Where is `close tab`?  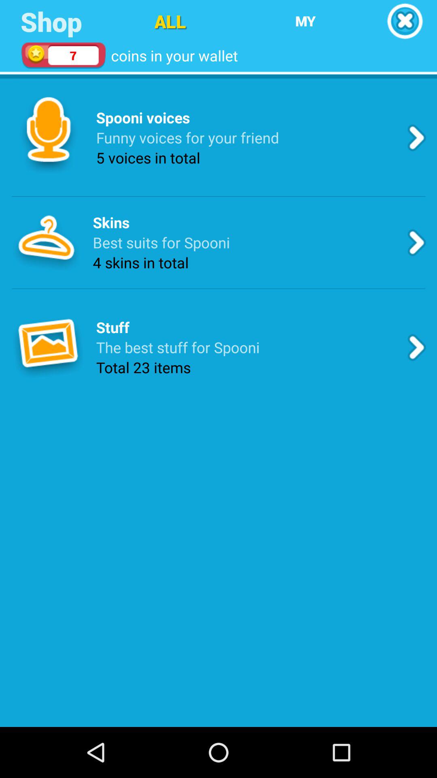 close tab is located at coordinates (405, 21).